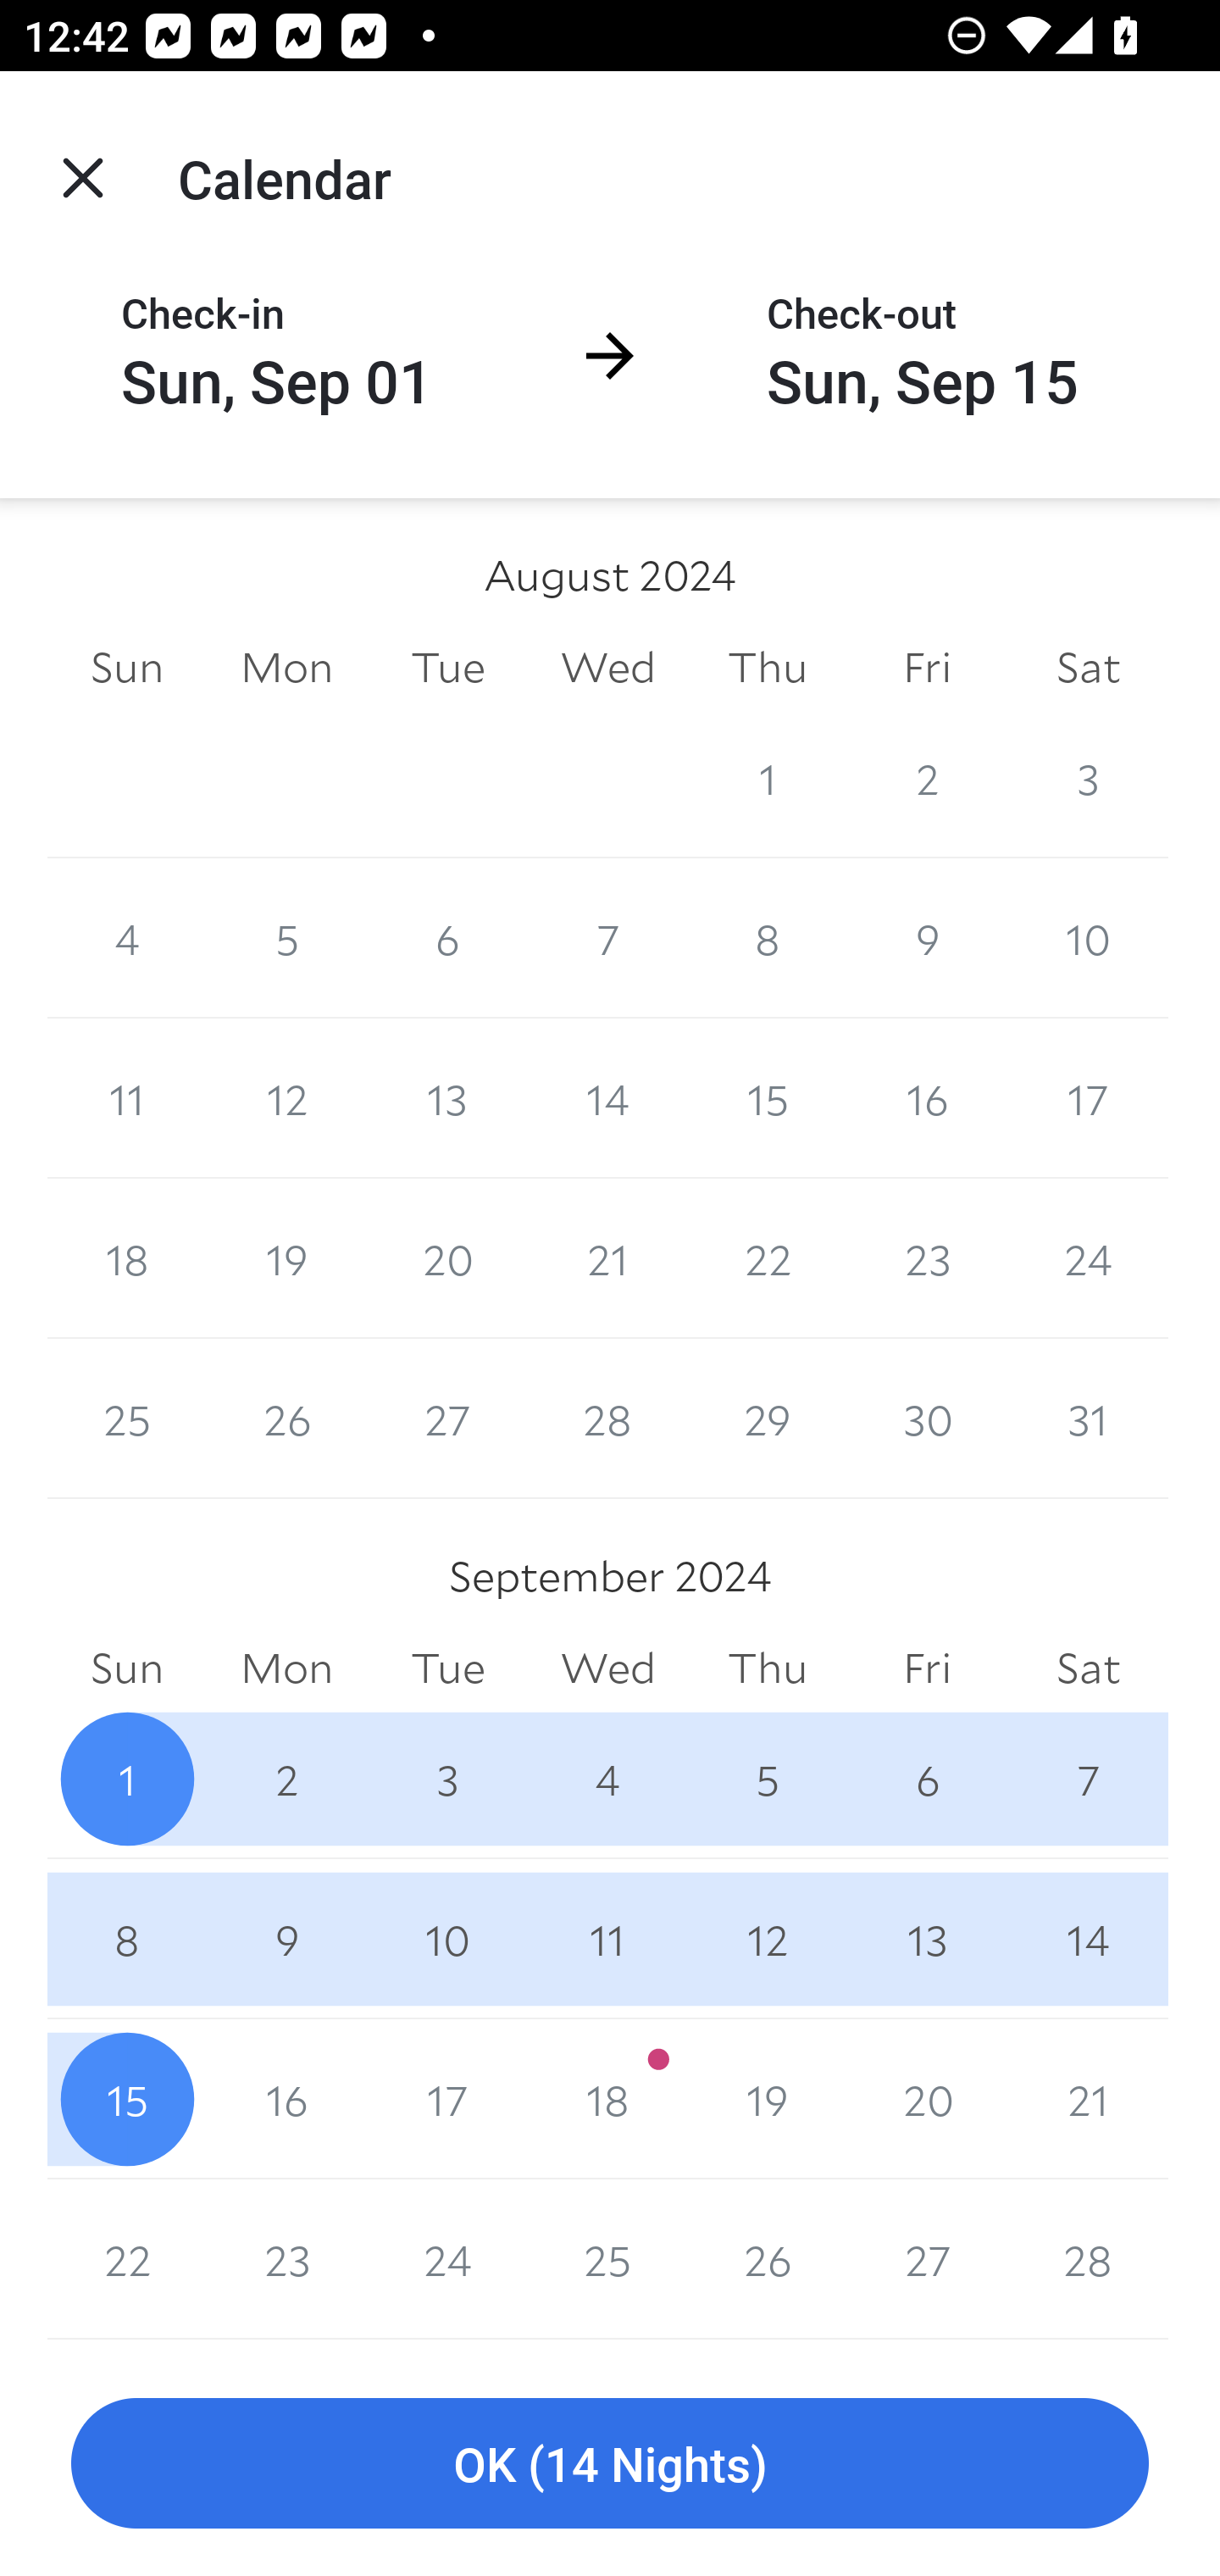  What do you see at coordinates (608, 1669) in the screenshot?
I see `Wed` at bounding box center [608, 1669].